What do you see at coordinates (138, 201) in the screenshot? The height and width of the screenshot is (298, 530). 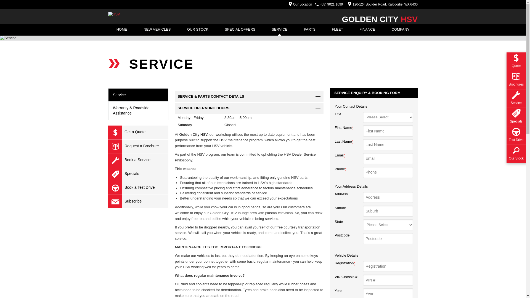 I see `Subscribe` at bounding box center [138, 201].